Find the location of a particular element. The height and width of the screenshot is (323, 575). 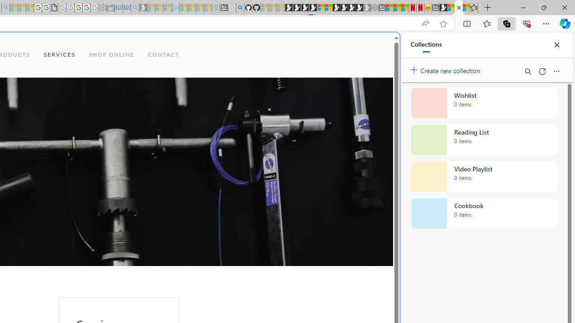

github - Search is located at coordinates (240, 8).